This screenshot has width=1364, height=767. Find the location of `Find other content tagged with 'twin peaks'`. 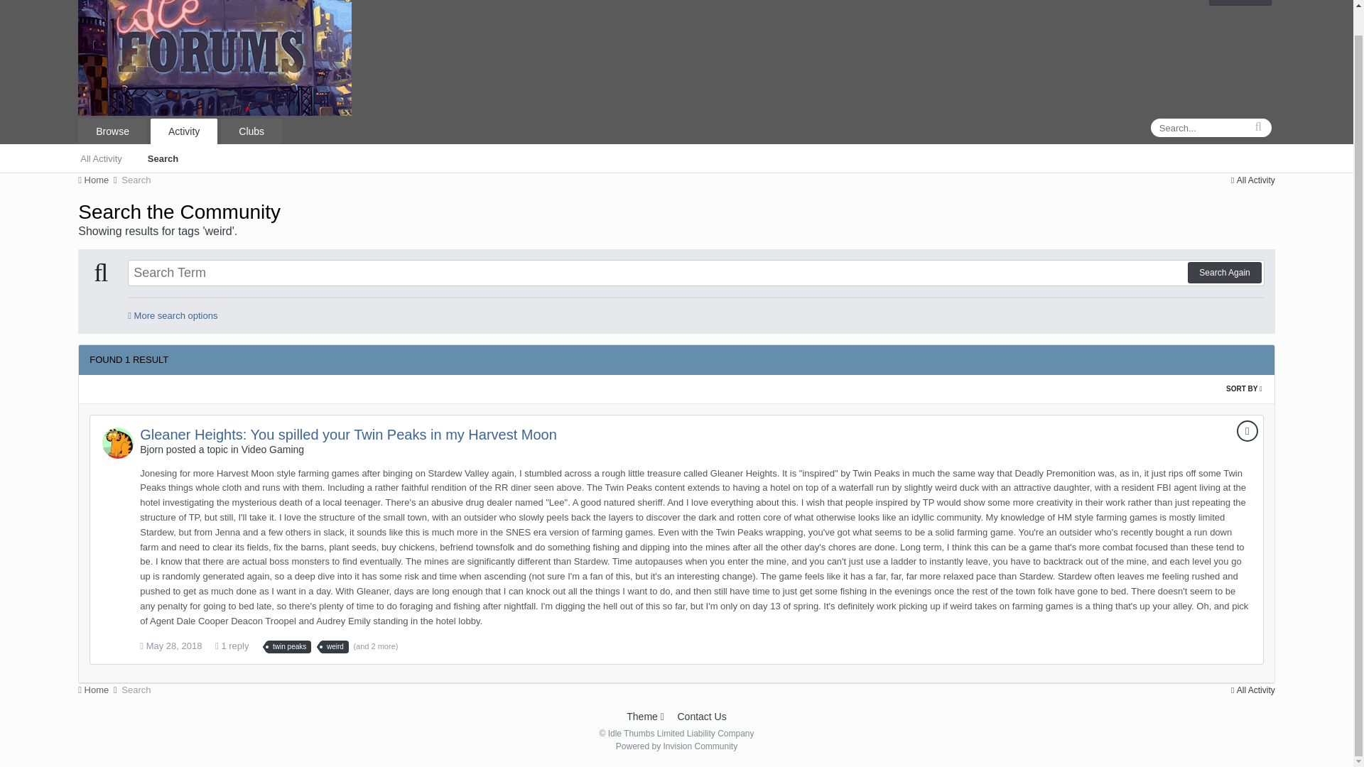

Find other content tagged with 'twin peaks' is located at coordinates (288, 646).